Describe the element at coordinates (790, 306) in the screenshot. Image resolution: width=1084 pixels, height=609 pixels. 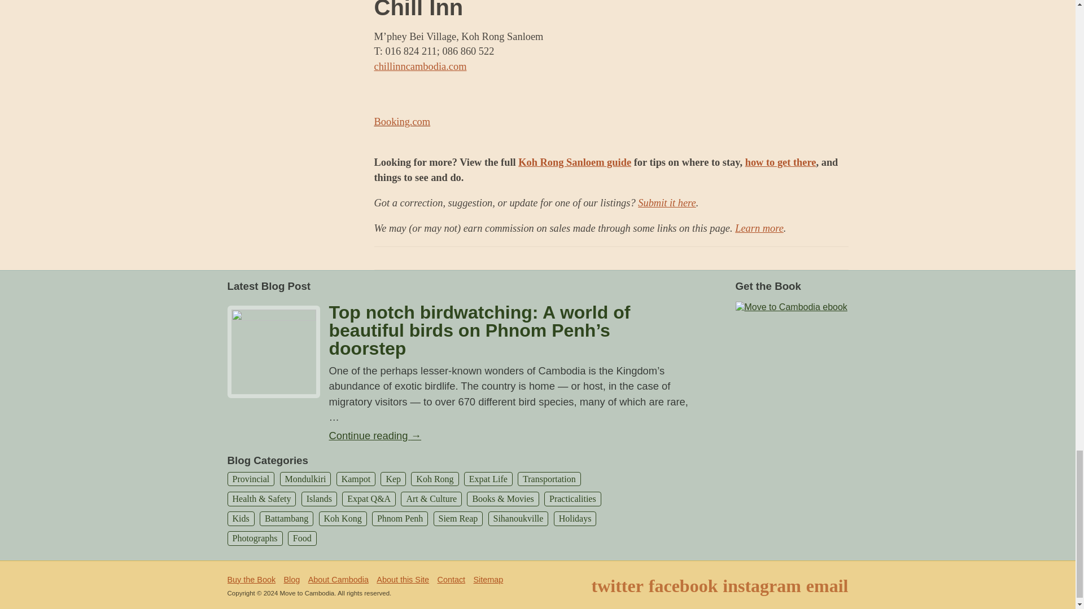
I see `Buy the Move to Cambodia Ebook` at that location.